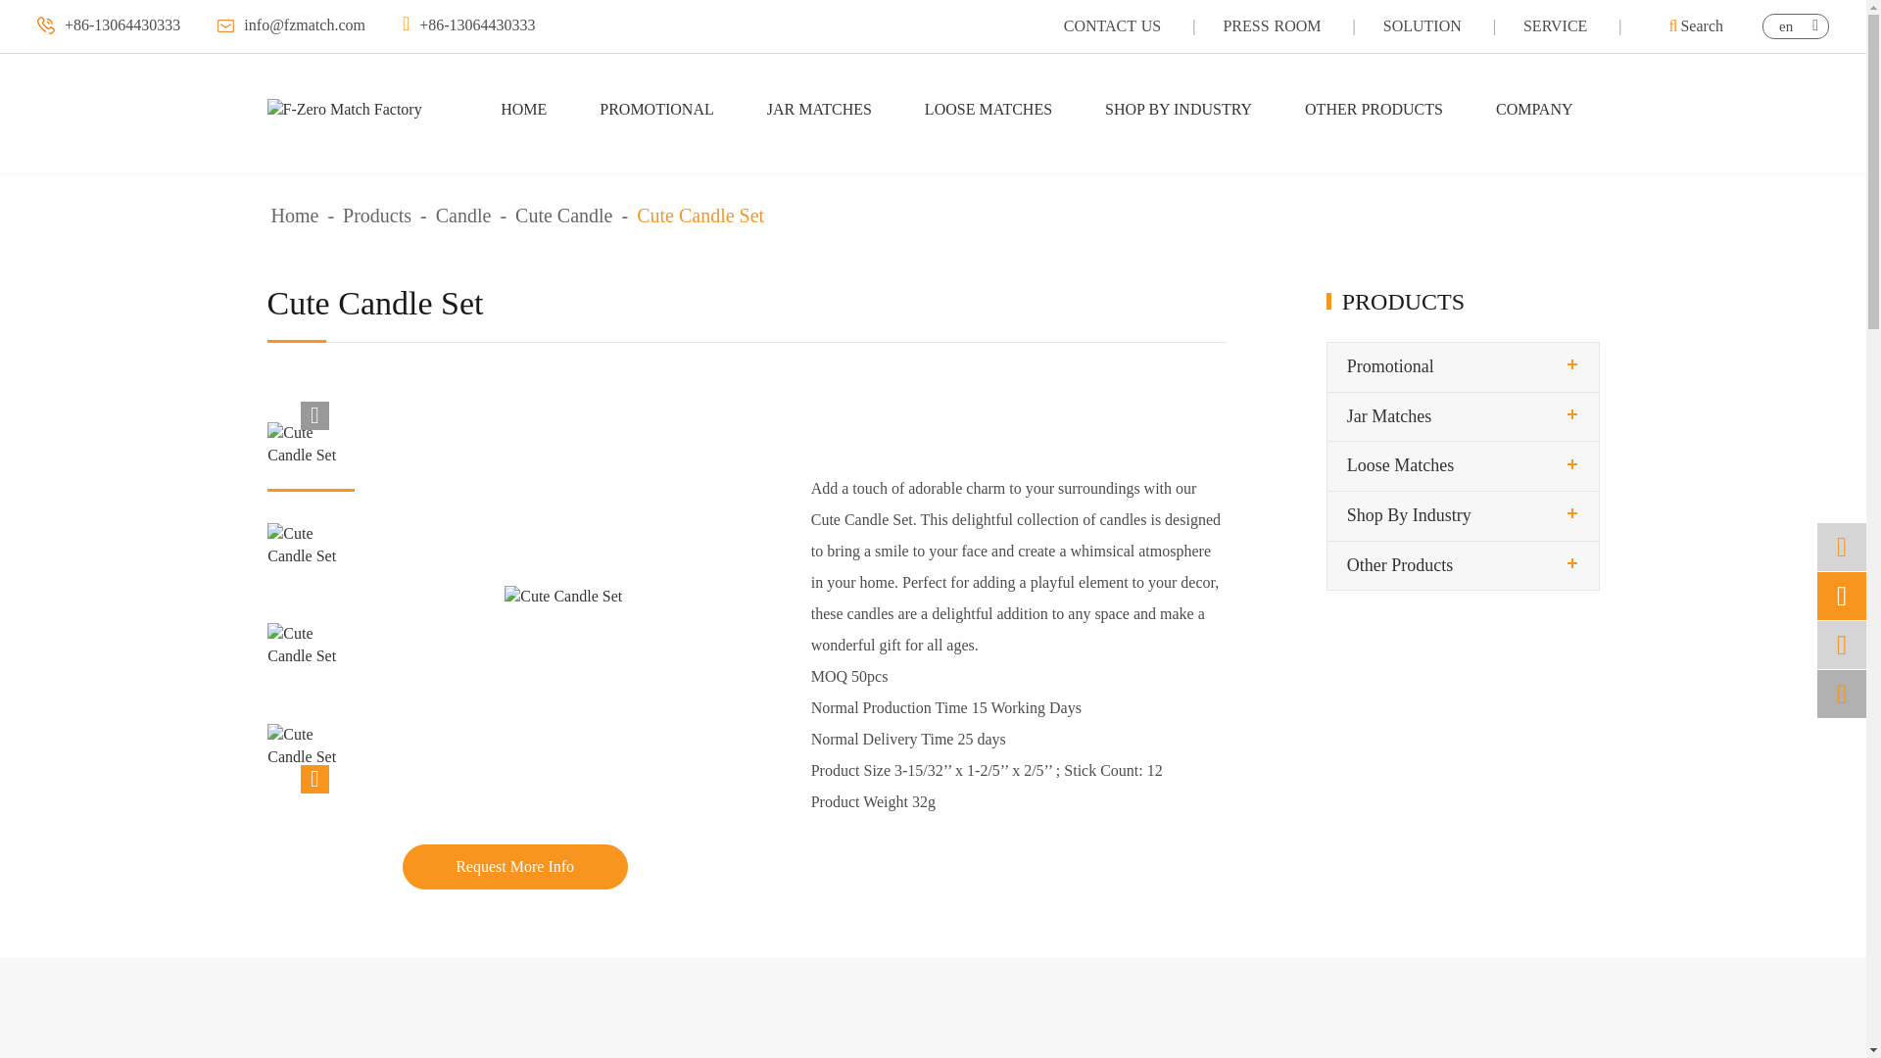 This screenshot has height=1058, width=1881. Describe the element at coordinates (819, 110) in the screenshot. I see `JAR MATCHES` at that location.